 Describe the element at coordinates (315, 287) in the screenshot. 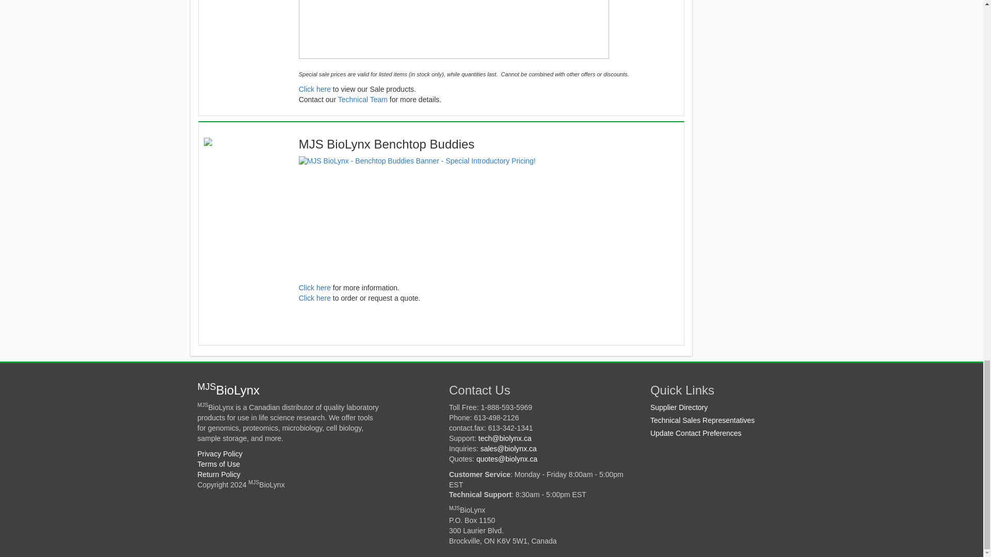

I see `Click here` at that location.